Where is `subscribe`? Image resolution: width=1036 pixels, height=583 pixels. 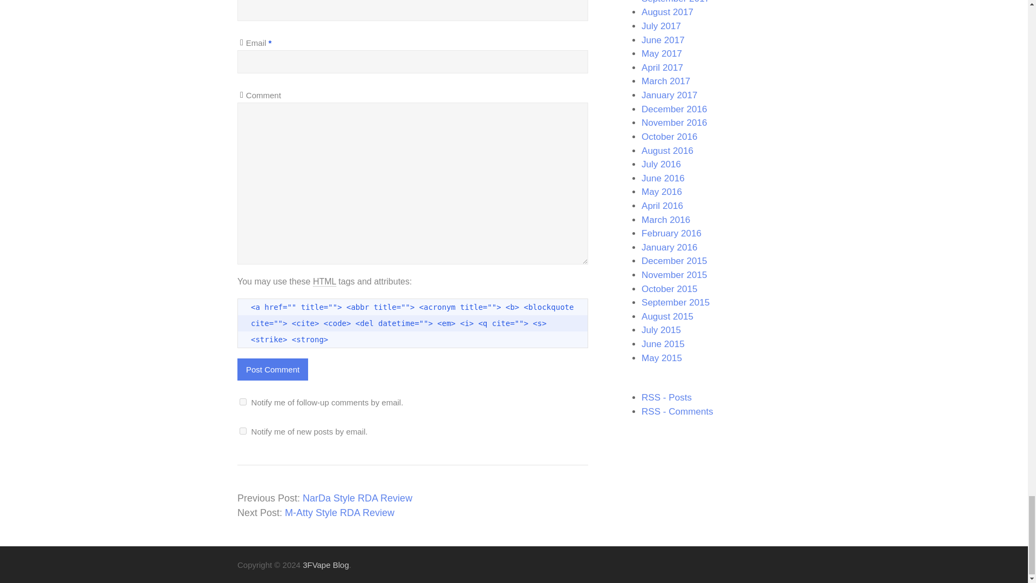
subscribe is located at coordinates (243, 431).